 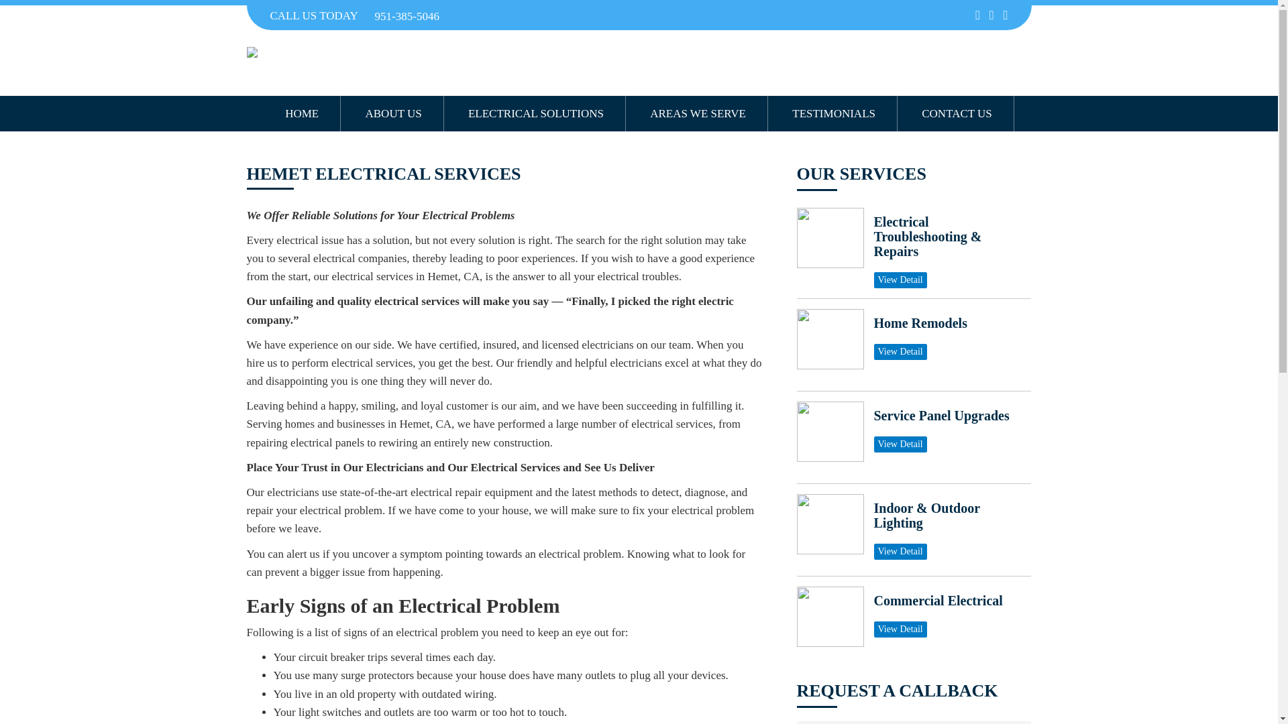 What do you see at coordinates (899, 444) in the screenshot?
I see `View Detail` at bounding box center [899, 444].